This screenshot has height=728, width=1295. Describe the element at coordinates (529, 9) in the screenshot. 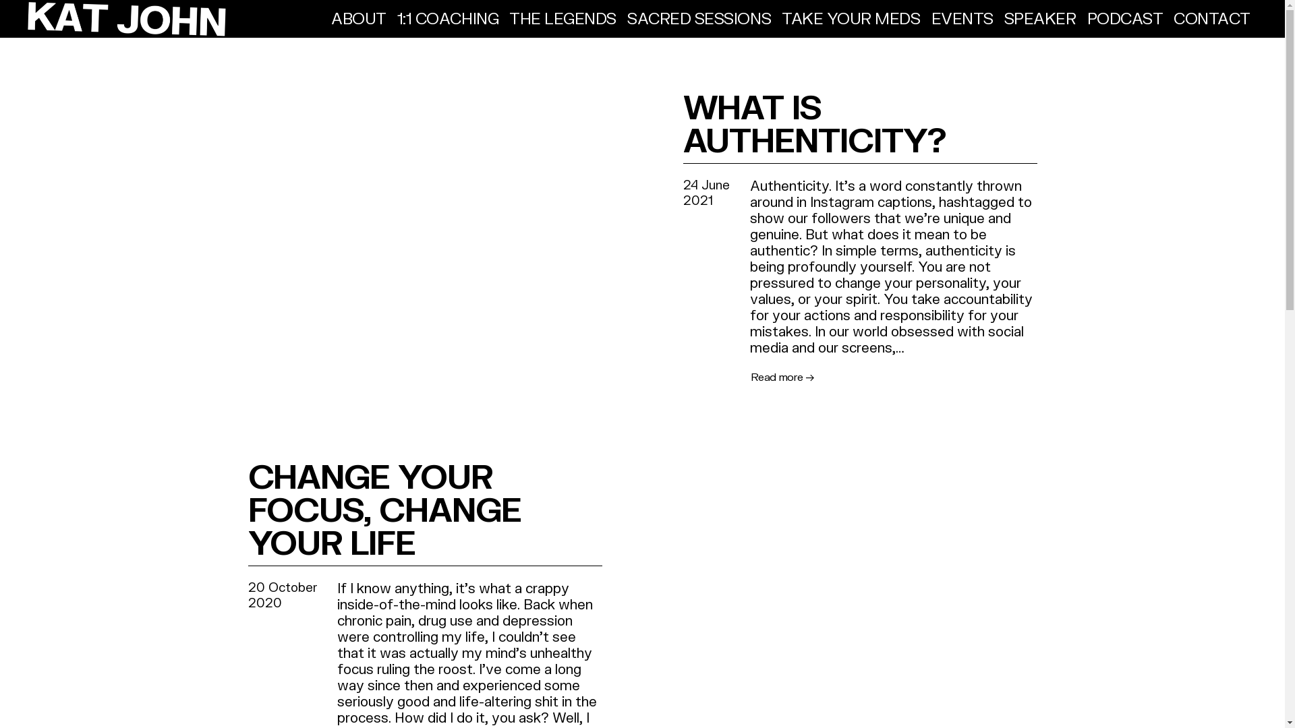

I see `WHAT MATTERS TO YOU` at that location.